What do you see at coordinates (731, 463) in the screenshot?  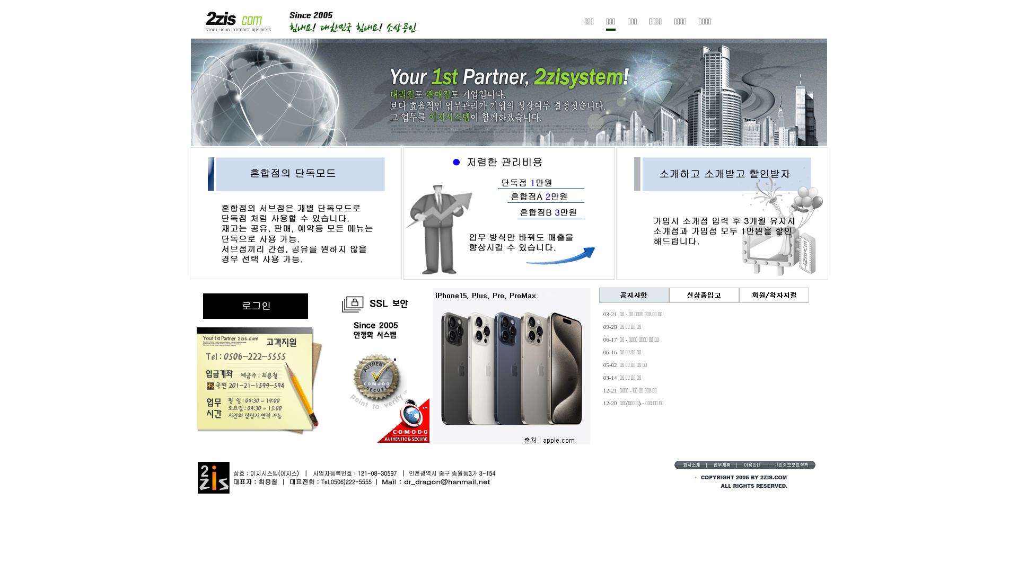 I see `          ` at bounding box center [731, 463].